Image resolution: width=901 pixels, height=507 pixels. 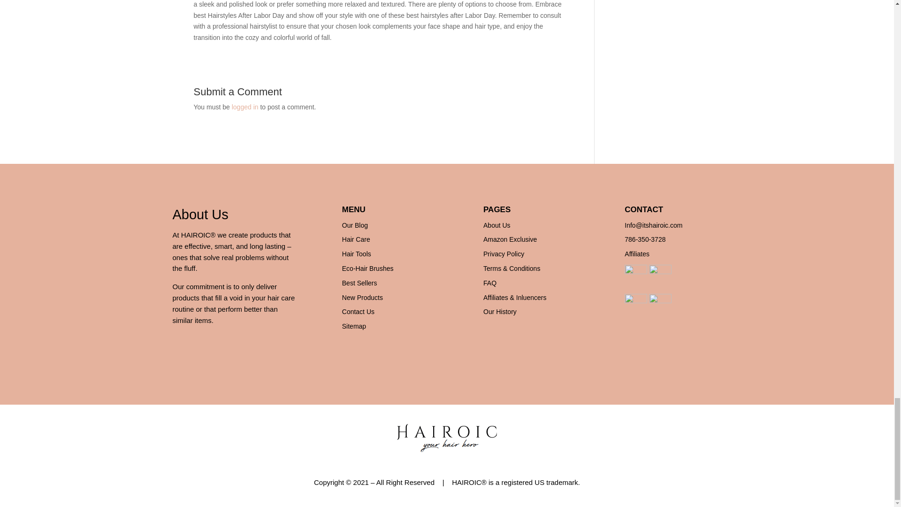 What do you see at coordinates (645, 239) in the screenshot?
I see `786-350-3728` at bounding box center [645, 239].